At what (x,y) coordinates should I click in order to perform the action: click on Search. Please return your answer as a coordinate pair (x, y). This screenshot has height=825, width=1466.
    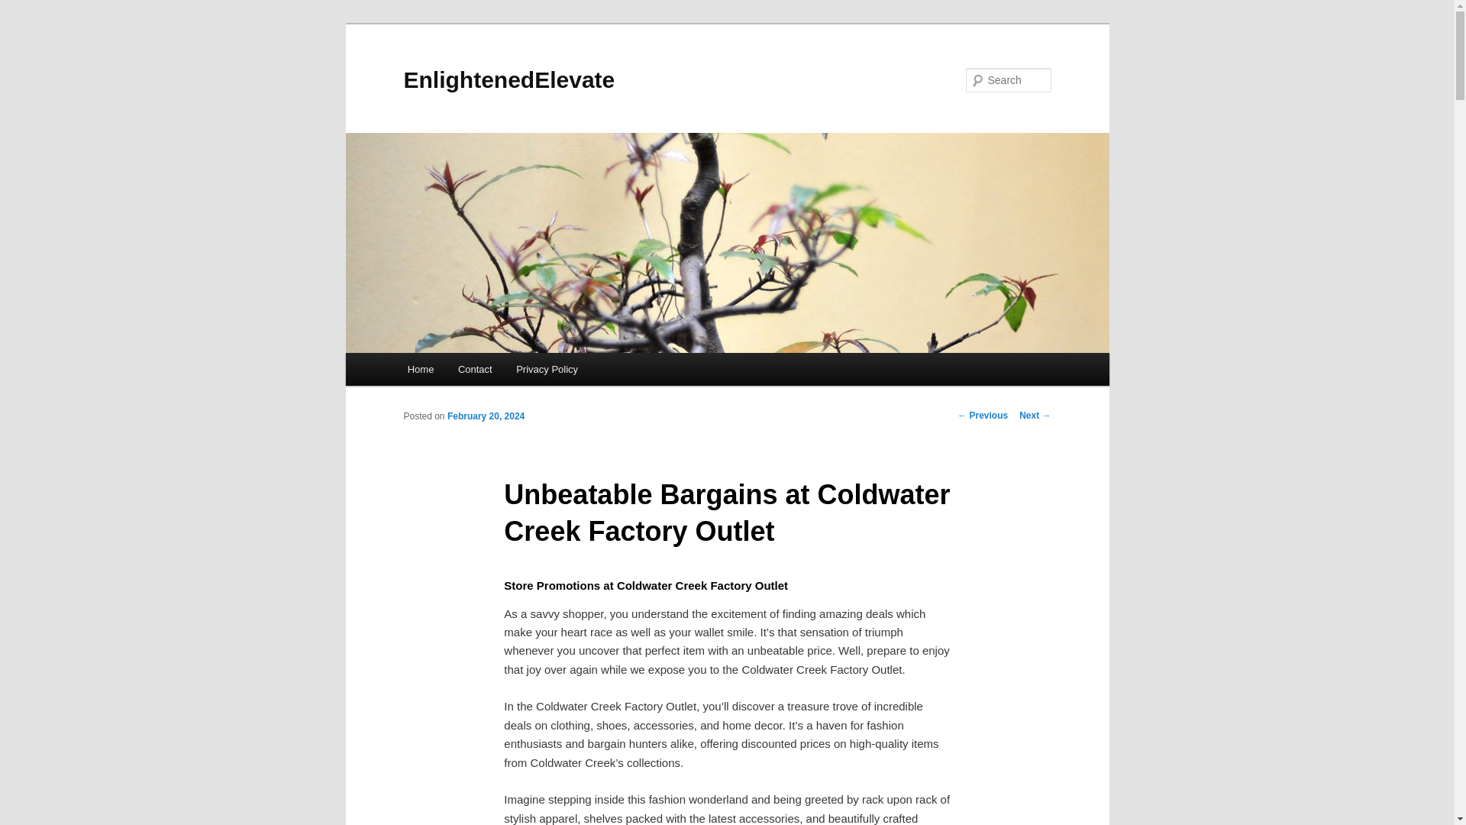
    Looking at the image, I should click on (24, 8).